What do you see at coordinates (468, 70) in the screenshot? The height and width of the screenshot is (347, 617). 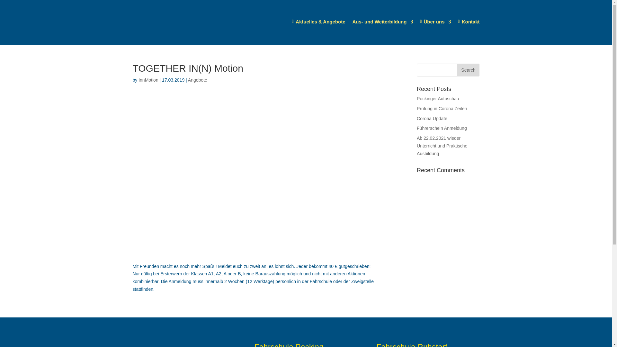 I see `Search` at bounding box center [468, 70].